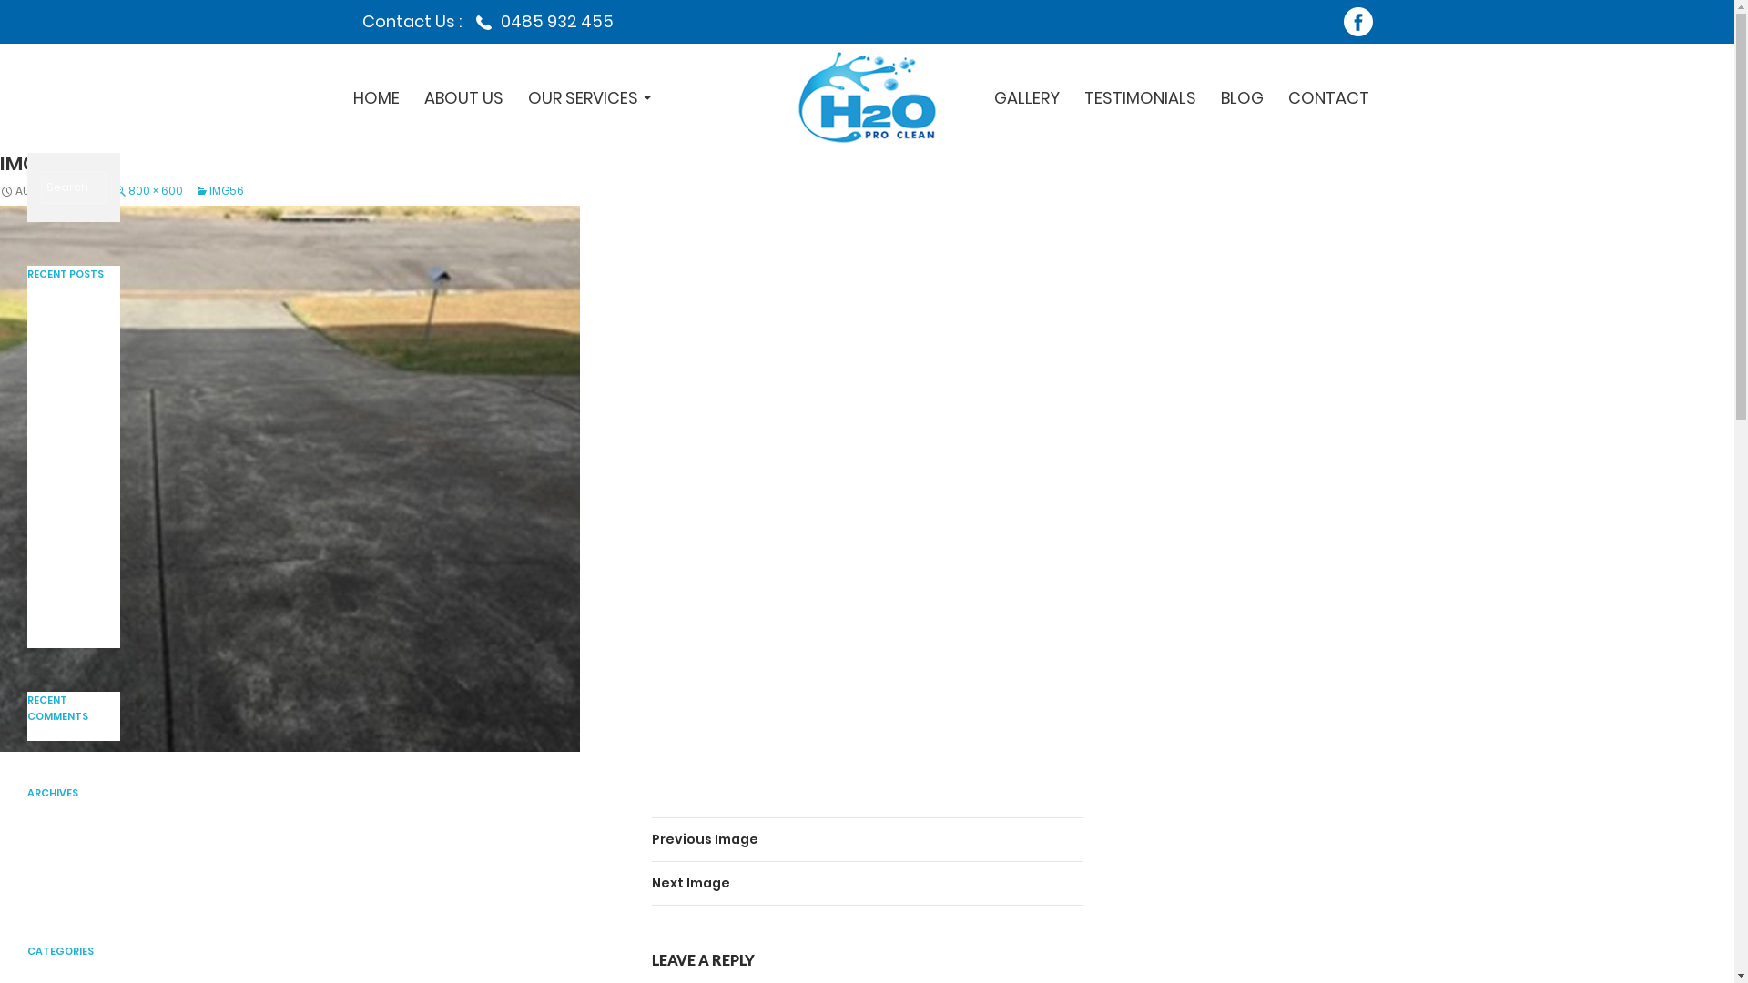 Image resolution: width=1748 pixels, height=983 pixels. What do you see at coordinates (58, 868) in the screenshot?
I see `March 2021` at bounding box center [58, 868].